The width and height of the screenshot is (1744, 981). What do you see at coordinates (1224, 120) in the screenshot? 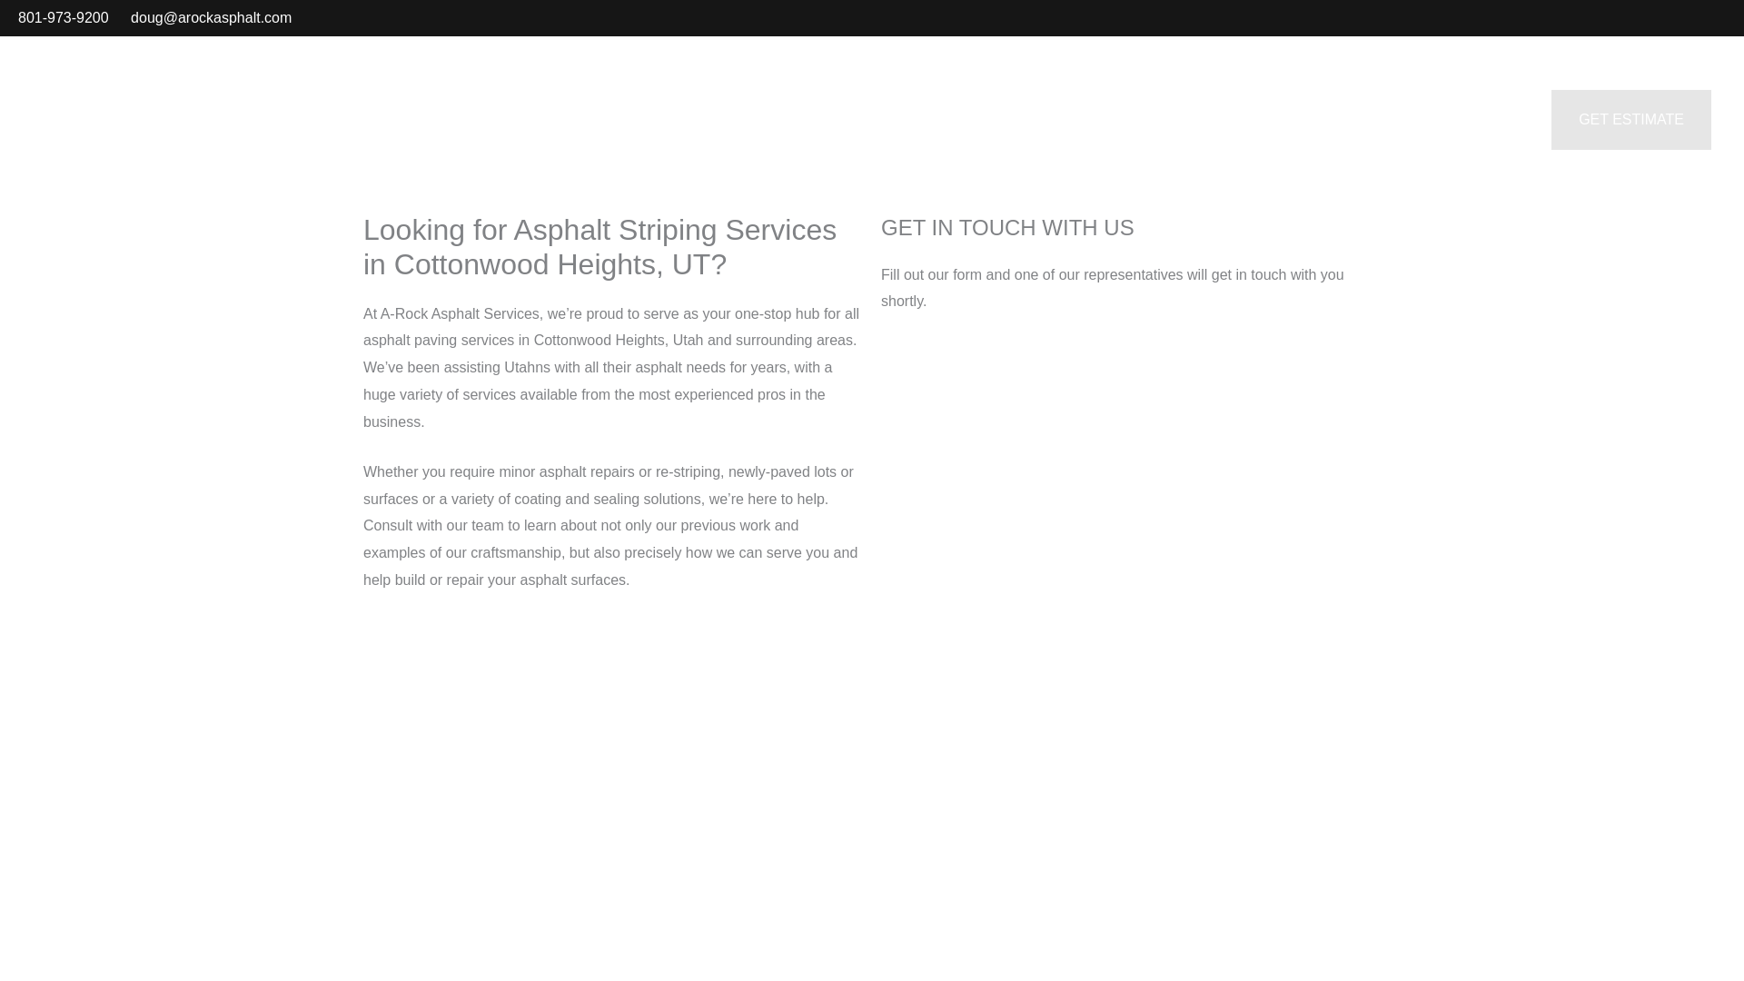
I see `Portfolio` at bounding box center [1224, 120].